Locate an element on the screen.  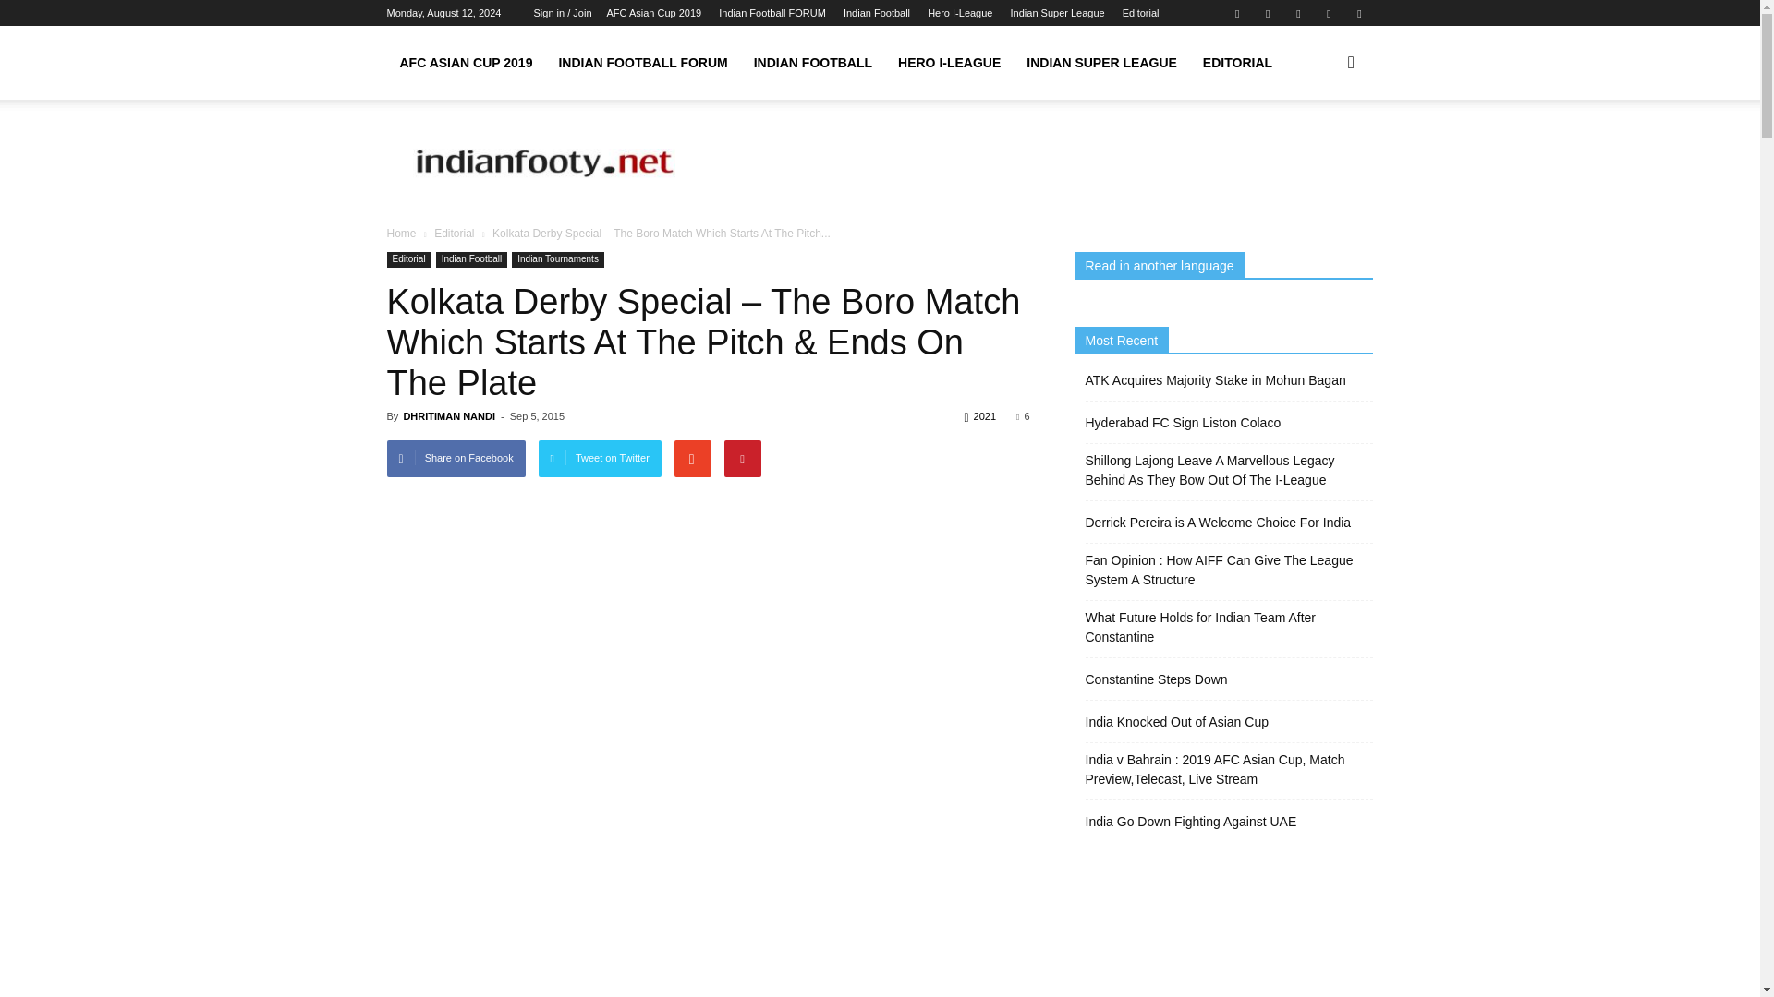
Indian Super League is located at coordinates (1058, 13).